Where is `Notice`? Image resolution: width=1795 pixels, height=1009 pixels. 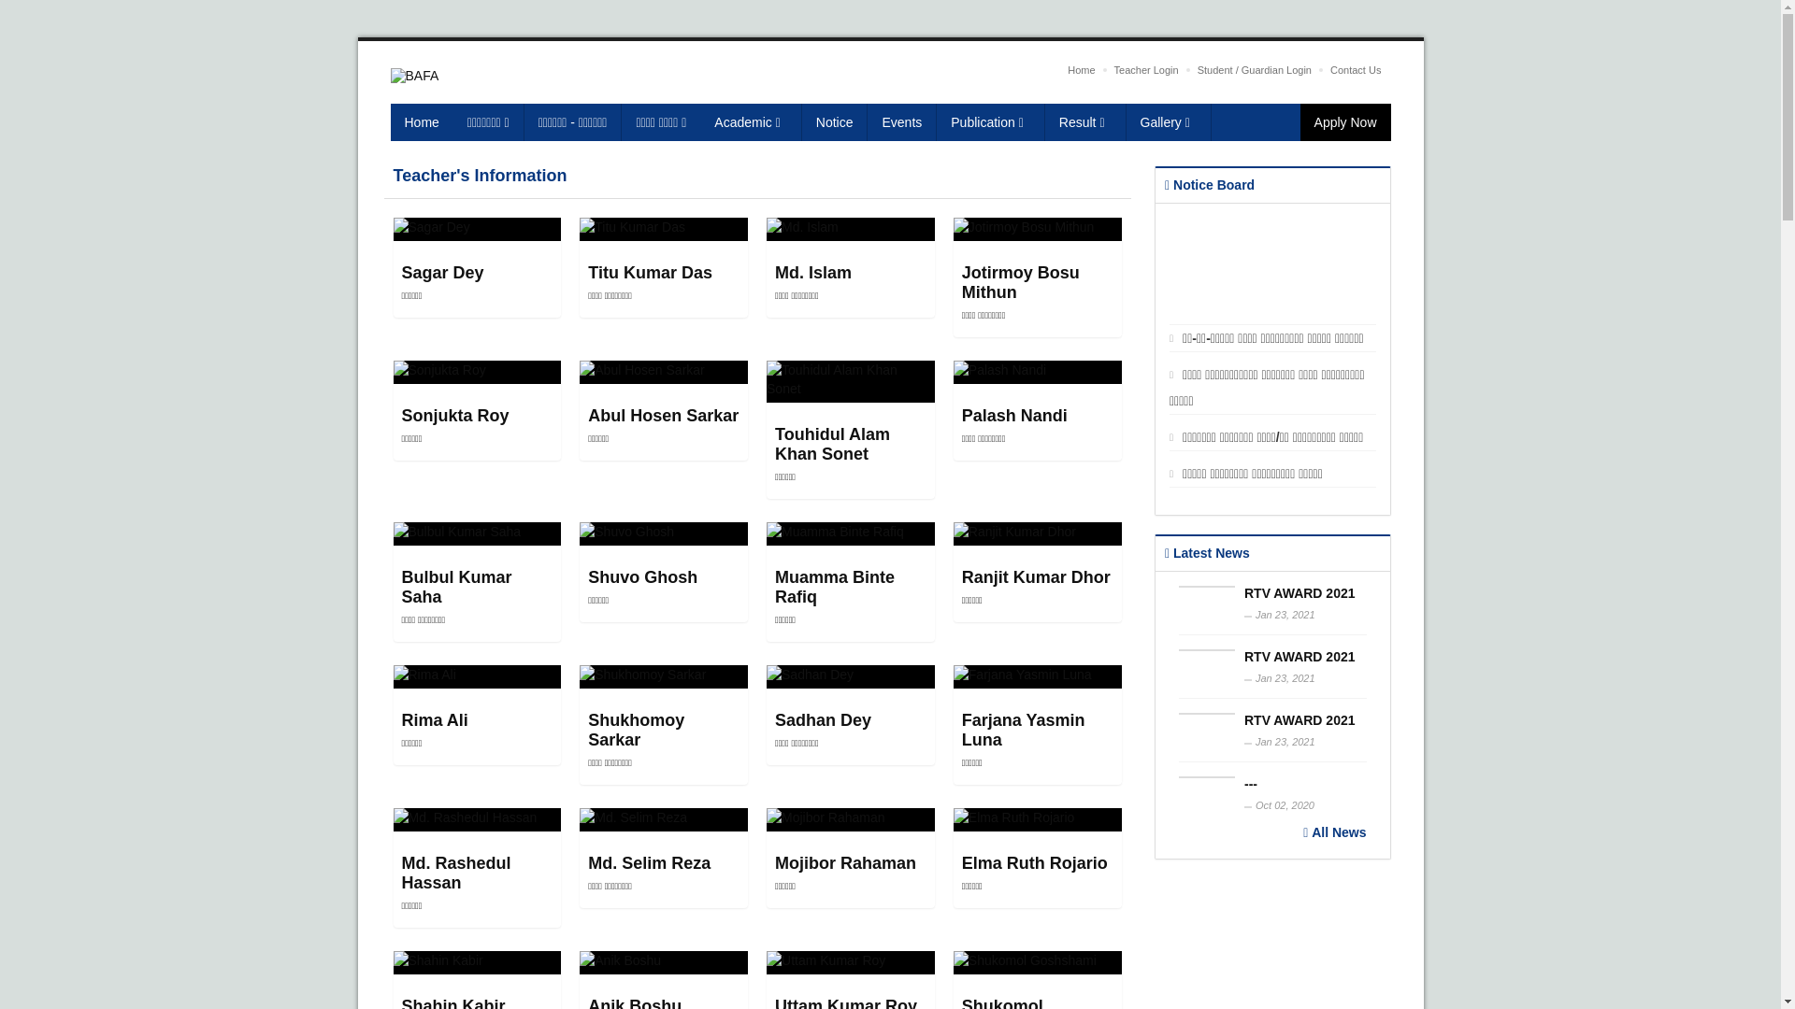 Notice is located at coordinates (836, 122).